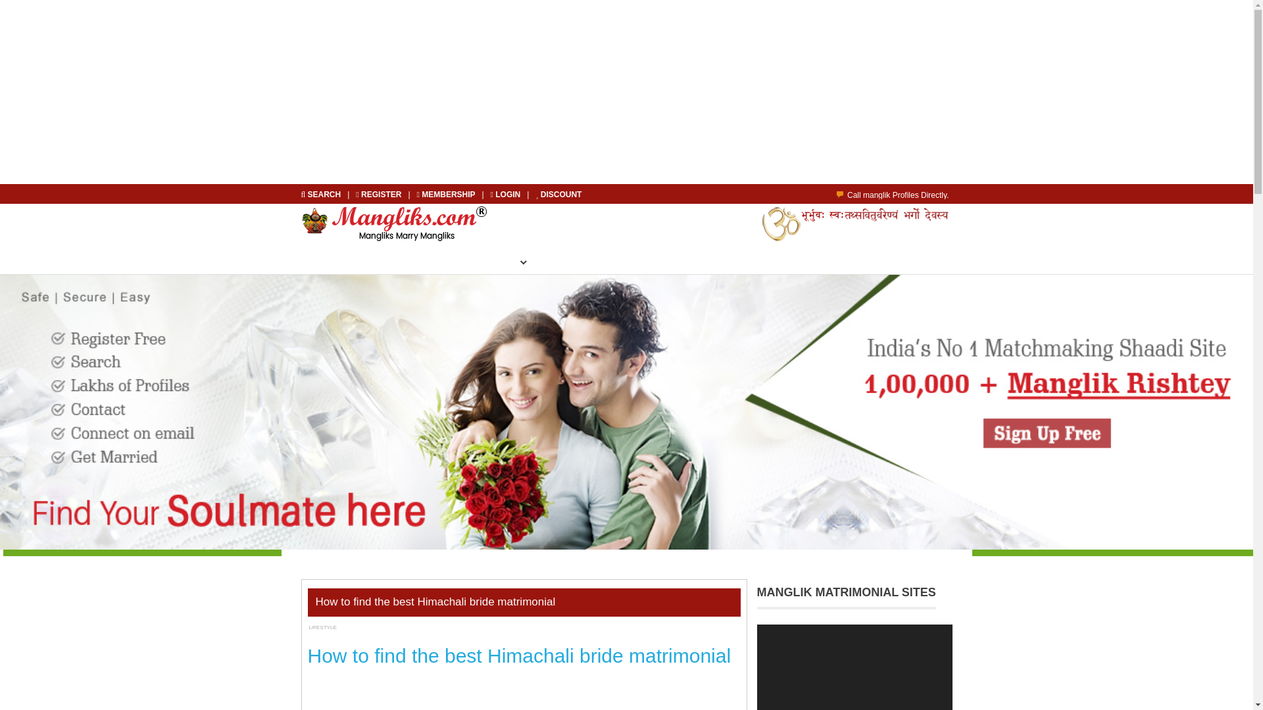 The image size is (1263, 710). Describe the element at coordinates (729, 262) in the screenshot. I see `CONTACT US` at that location.